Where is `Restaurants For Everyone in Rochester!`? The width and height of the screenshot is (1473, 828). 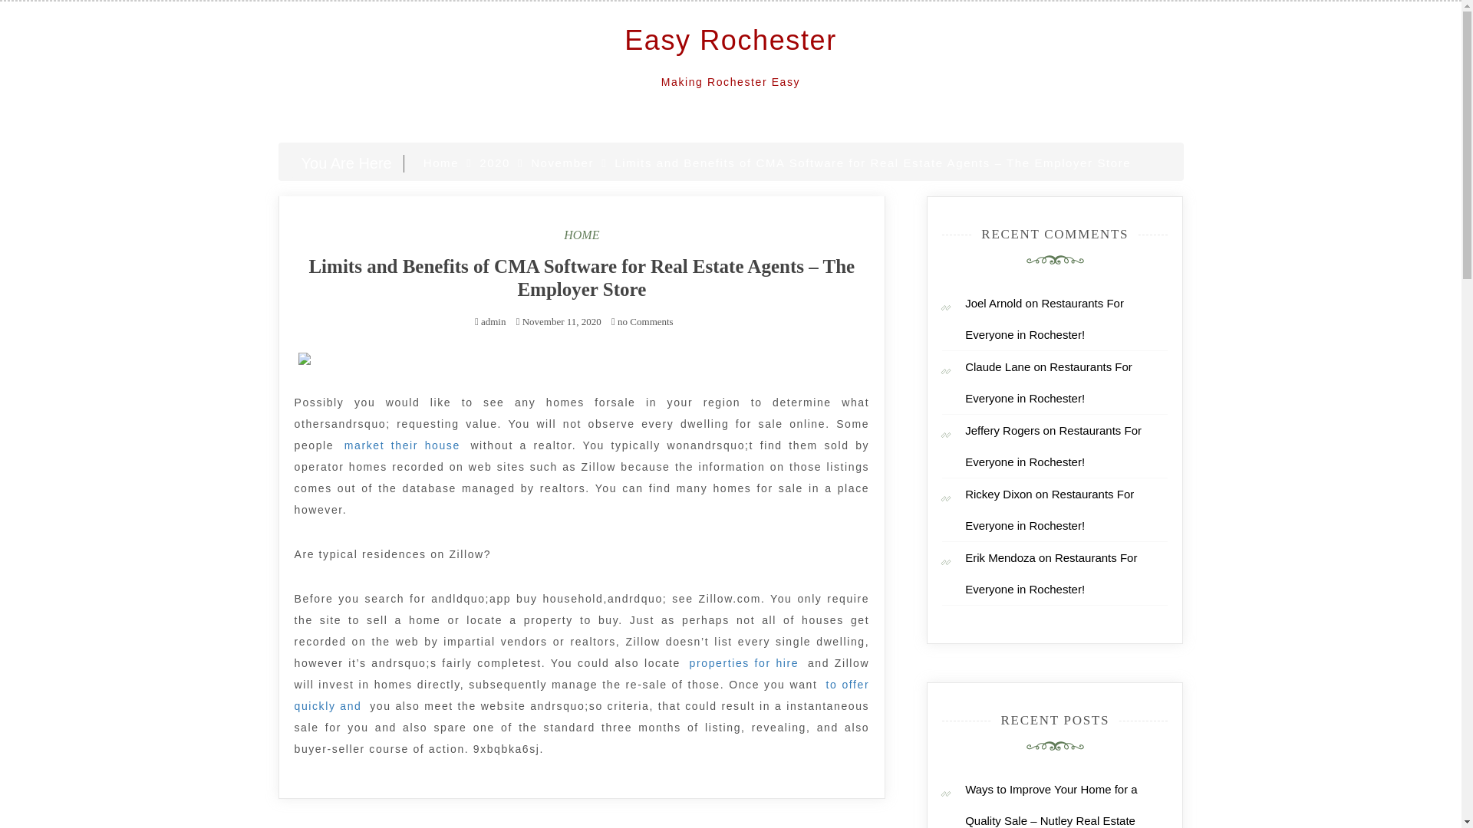
Restaurants For Everyone in Rochester! is located at coordinates (1048, 382).